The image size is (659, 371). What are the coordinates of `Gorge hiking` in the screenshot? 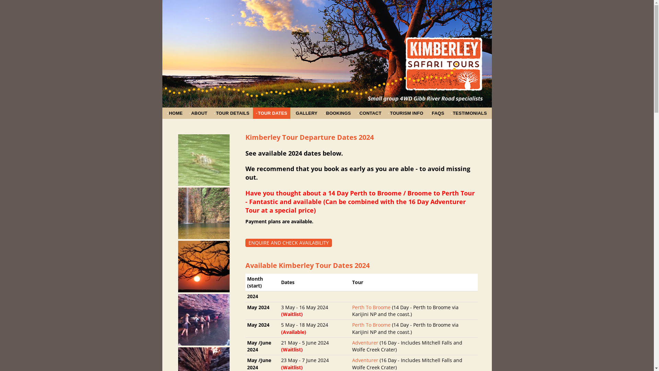 It's located at (204, 320).